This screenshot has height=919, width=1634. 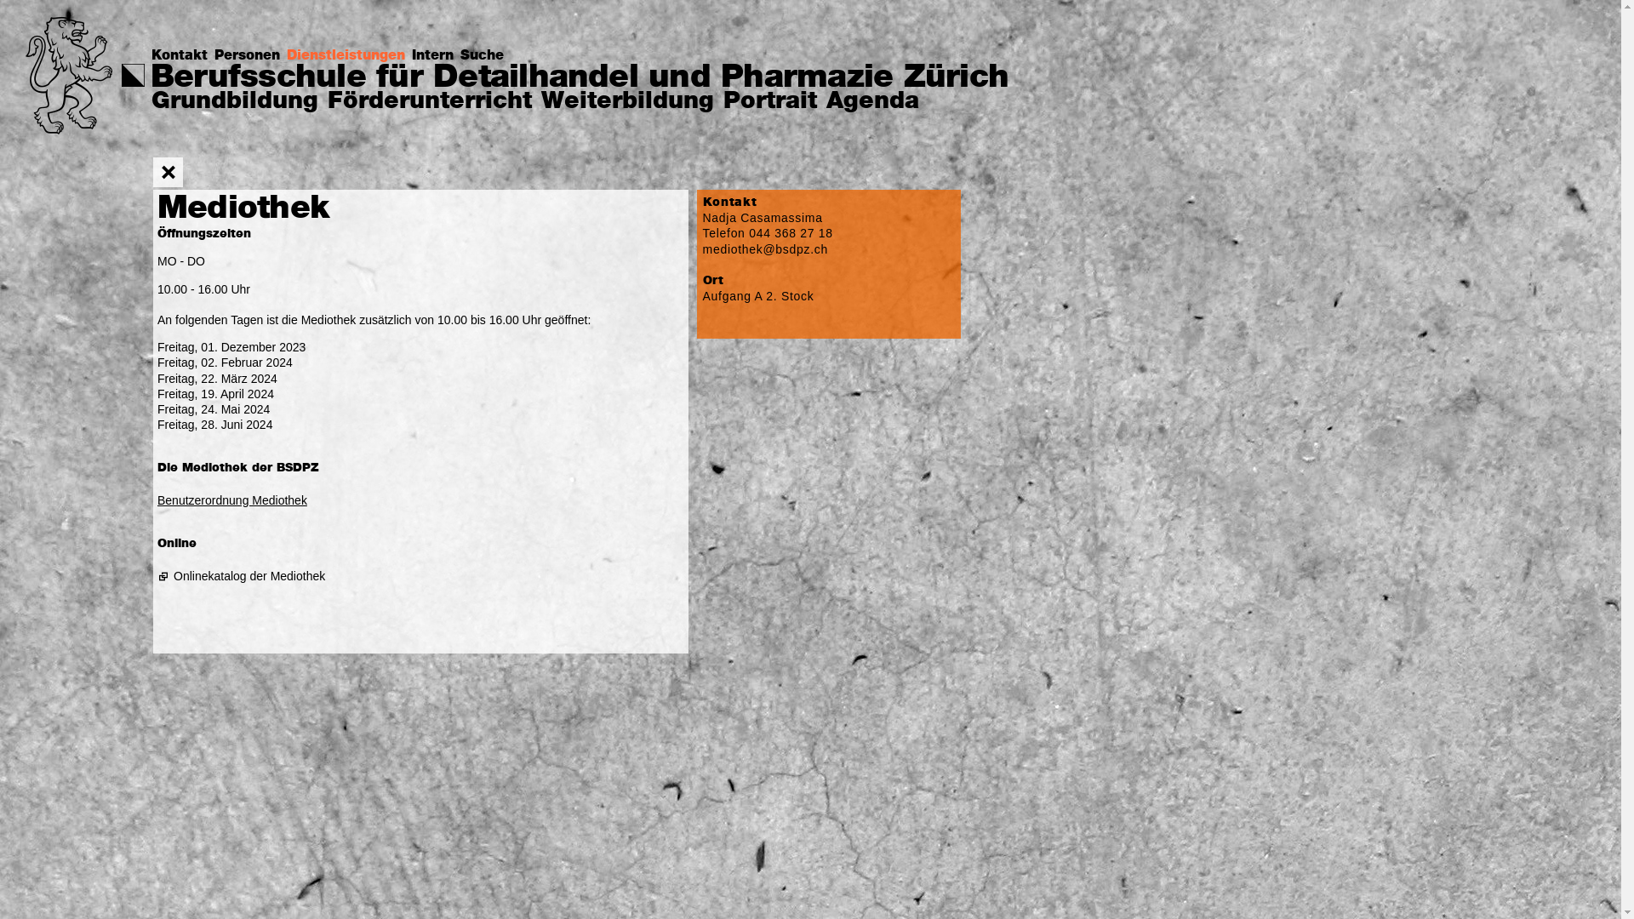 What do you see at coordinates (485, 56) in the screenshot?
I see `Suche` at bounding box center [485, 56].